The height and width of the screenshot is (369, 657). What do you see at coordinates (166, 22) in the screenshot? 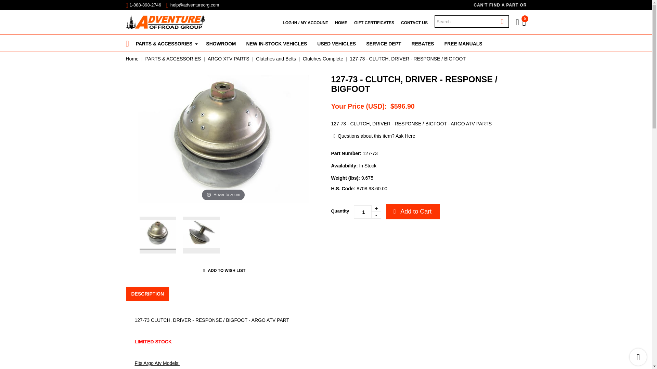
I see `Adventure Offroad Group` at bounding box center [166, 22].